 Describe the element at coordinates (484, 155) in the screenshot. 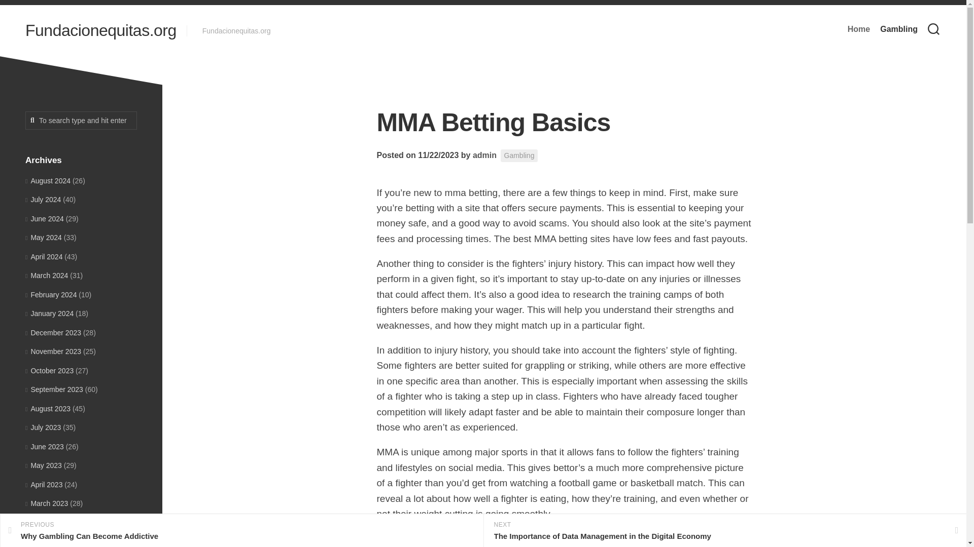

I see `Posts by admin` at that location.